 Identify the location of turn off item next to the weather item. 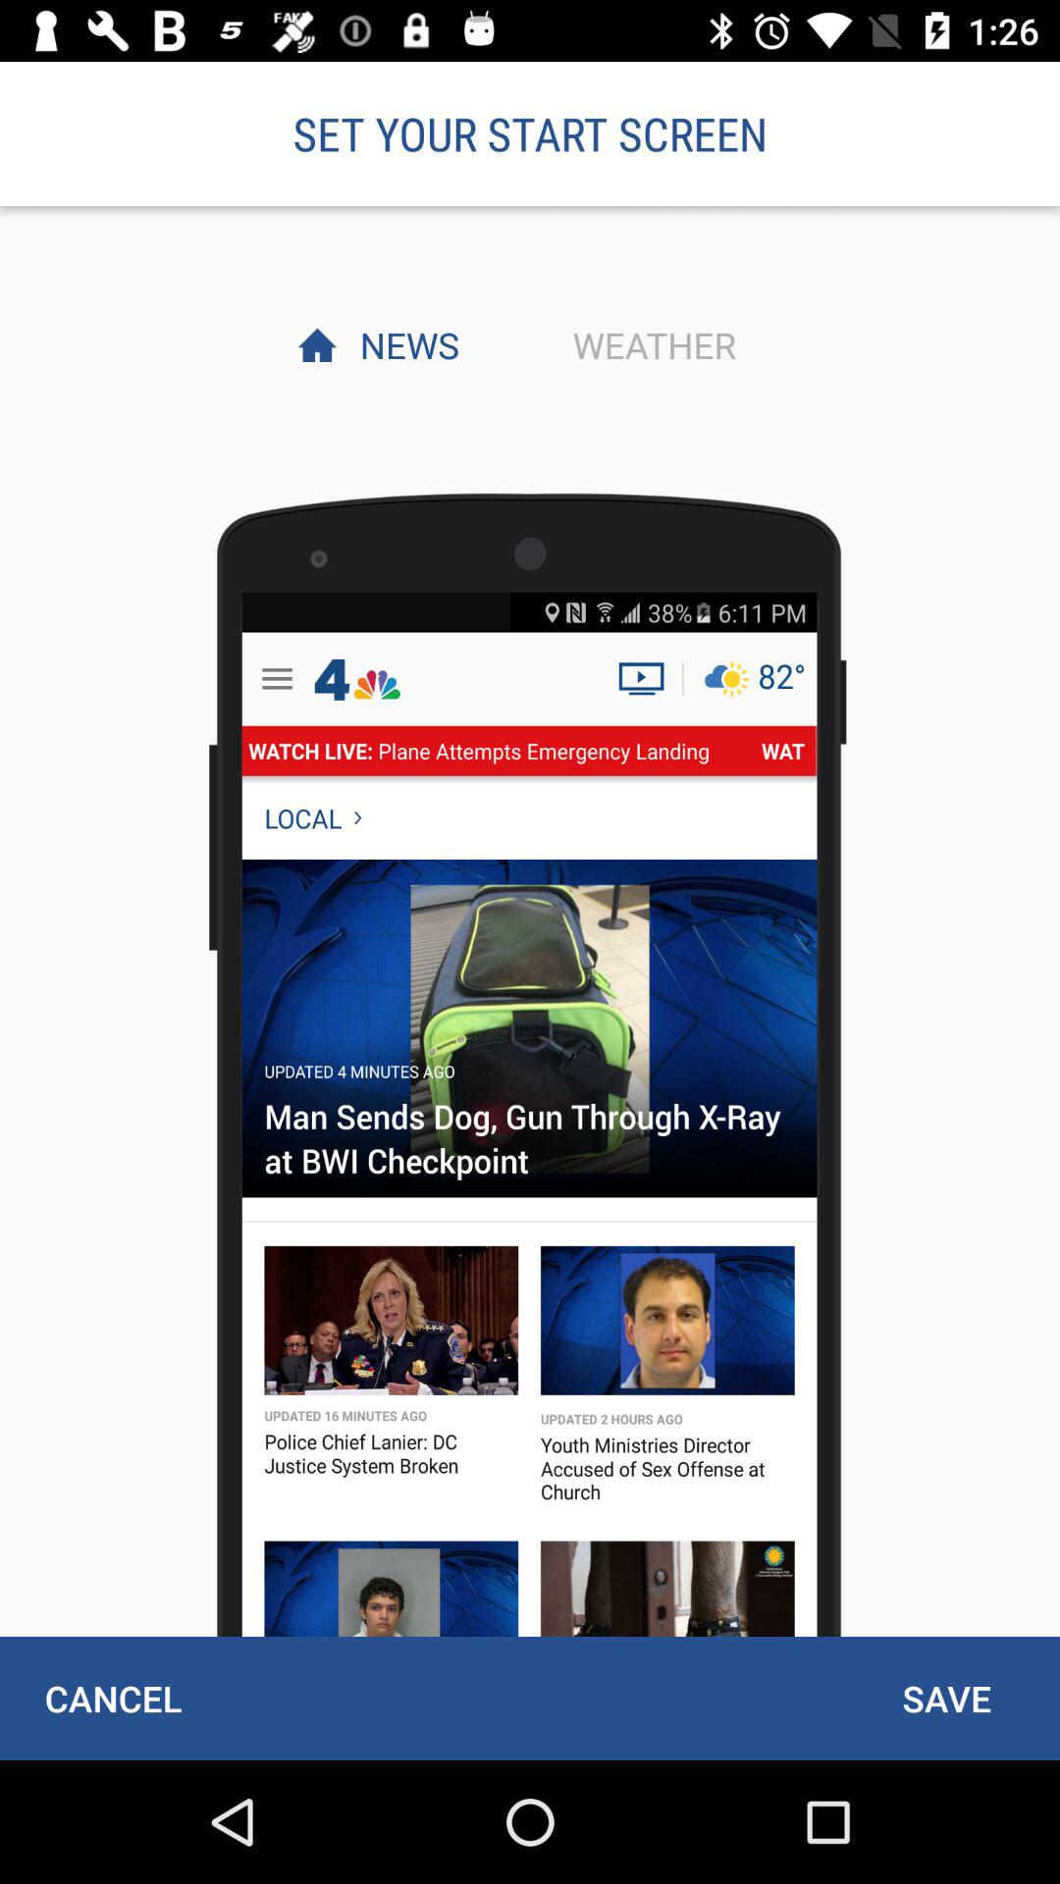
(404, 344).